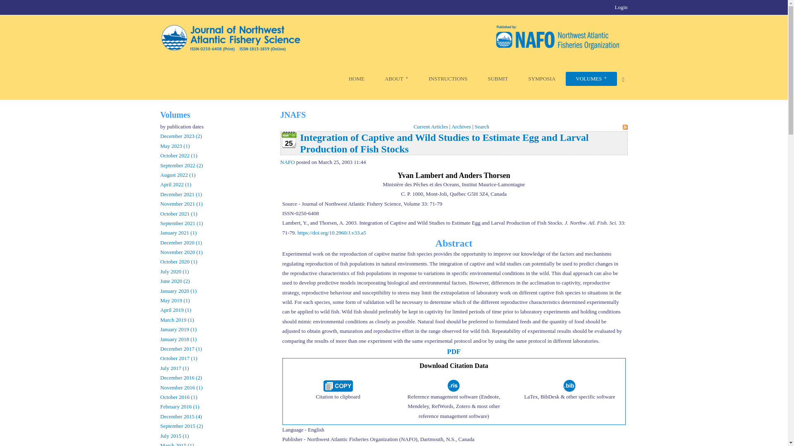 This screenshot has height=446, width=794. What do you see at coordinates (621, 7) in the screenshot?
I see `Login` at bounding box center [621, 7].